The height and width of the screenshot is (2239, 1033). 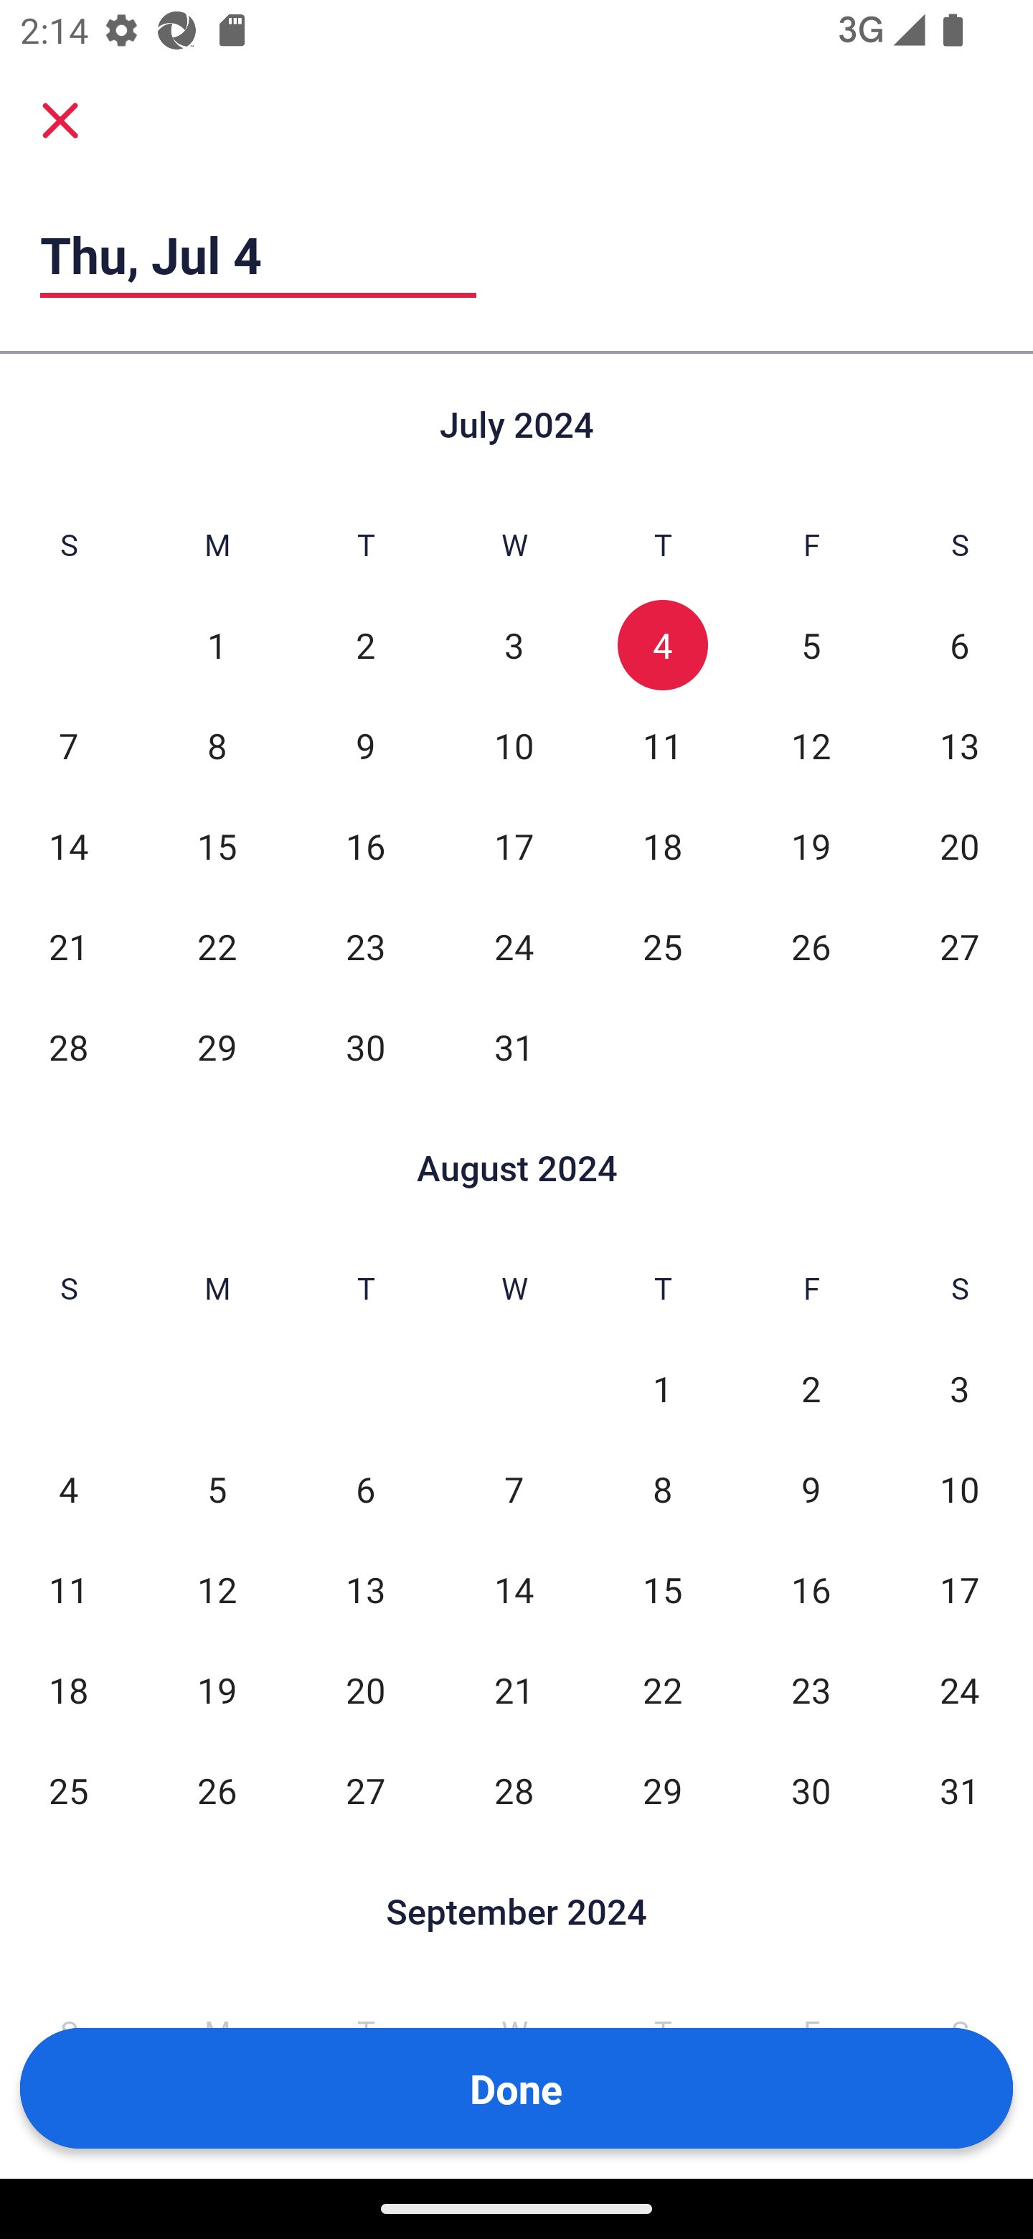 What do you see at coordinates (217, 845) in the screenshot?
I see `15 Mon, Jul 15, Not Selected` at bounding box center [217, 845].